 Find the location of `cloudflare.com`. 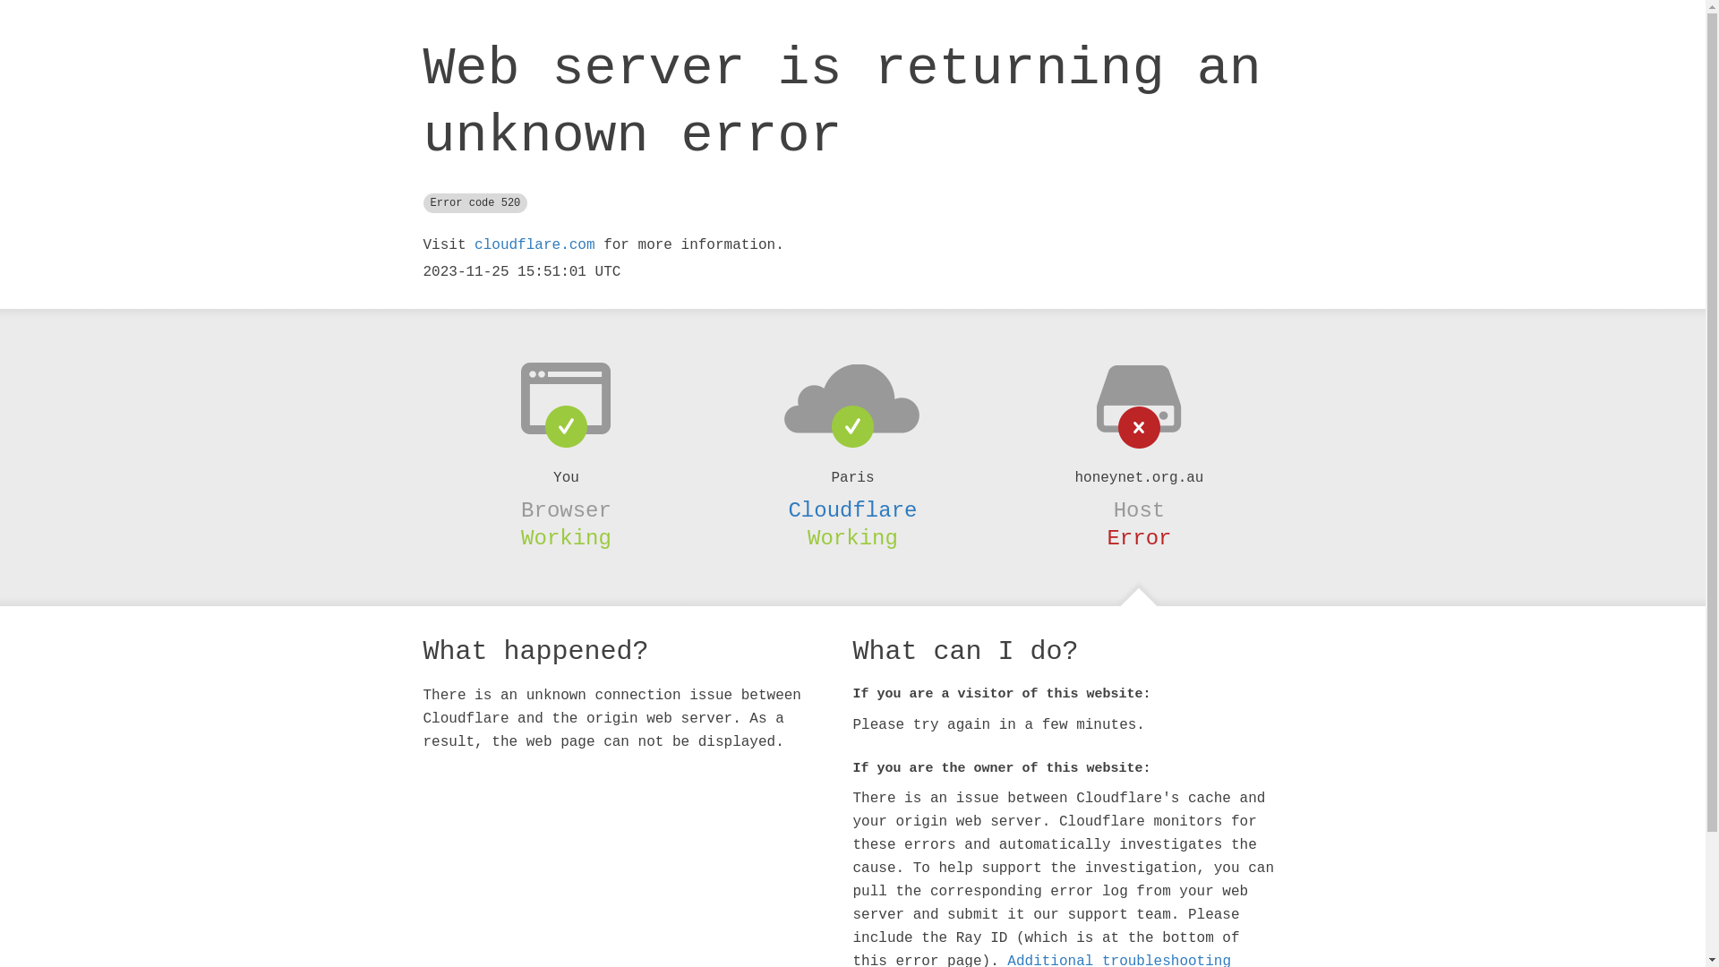

cloudflare.com is located at coordinates (535, 245).